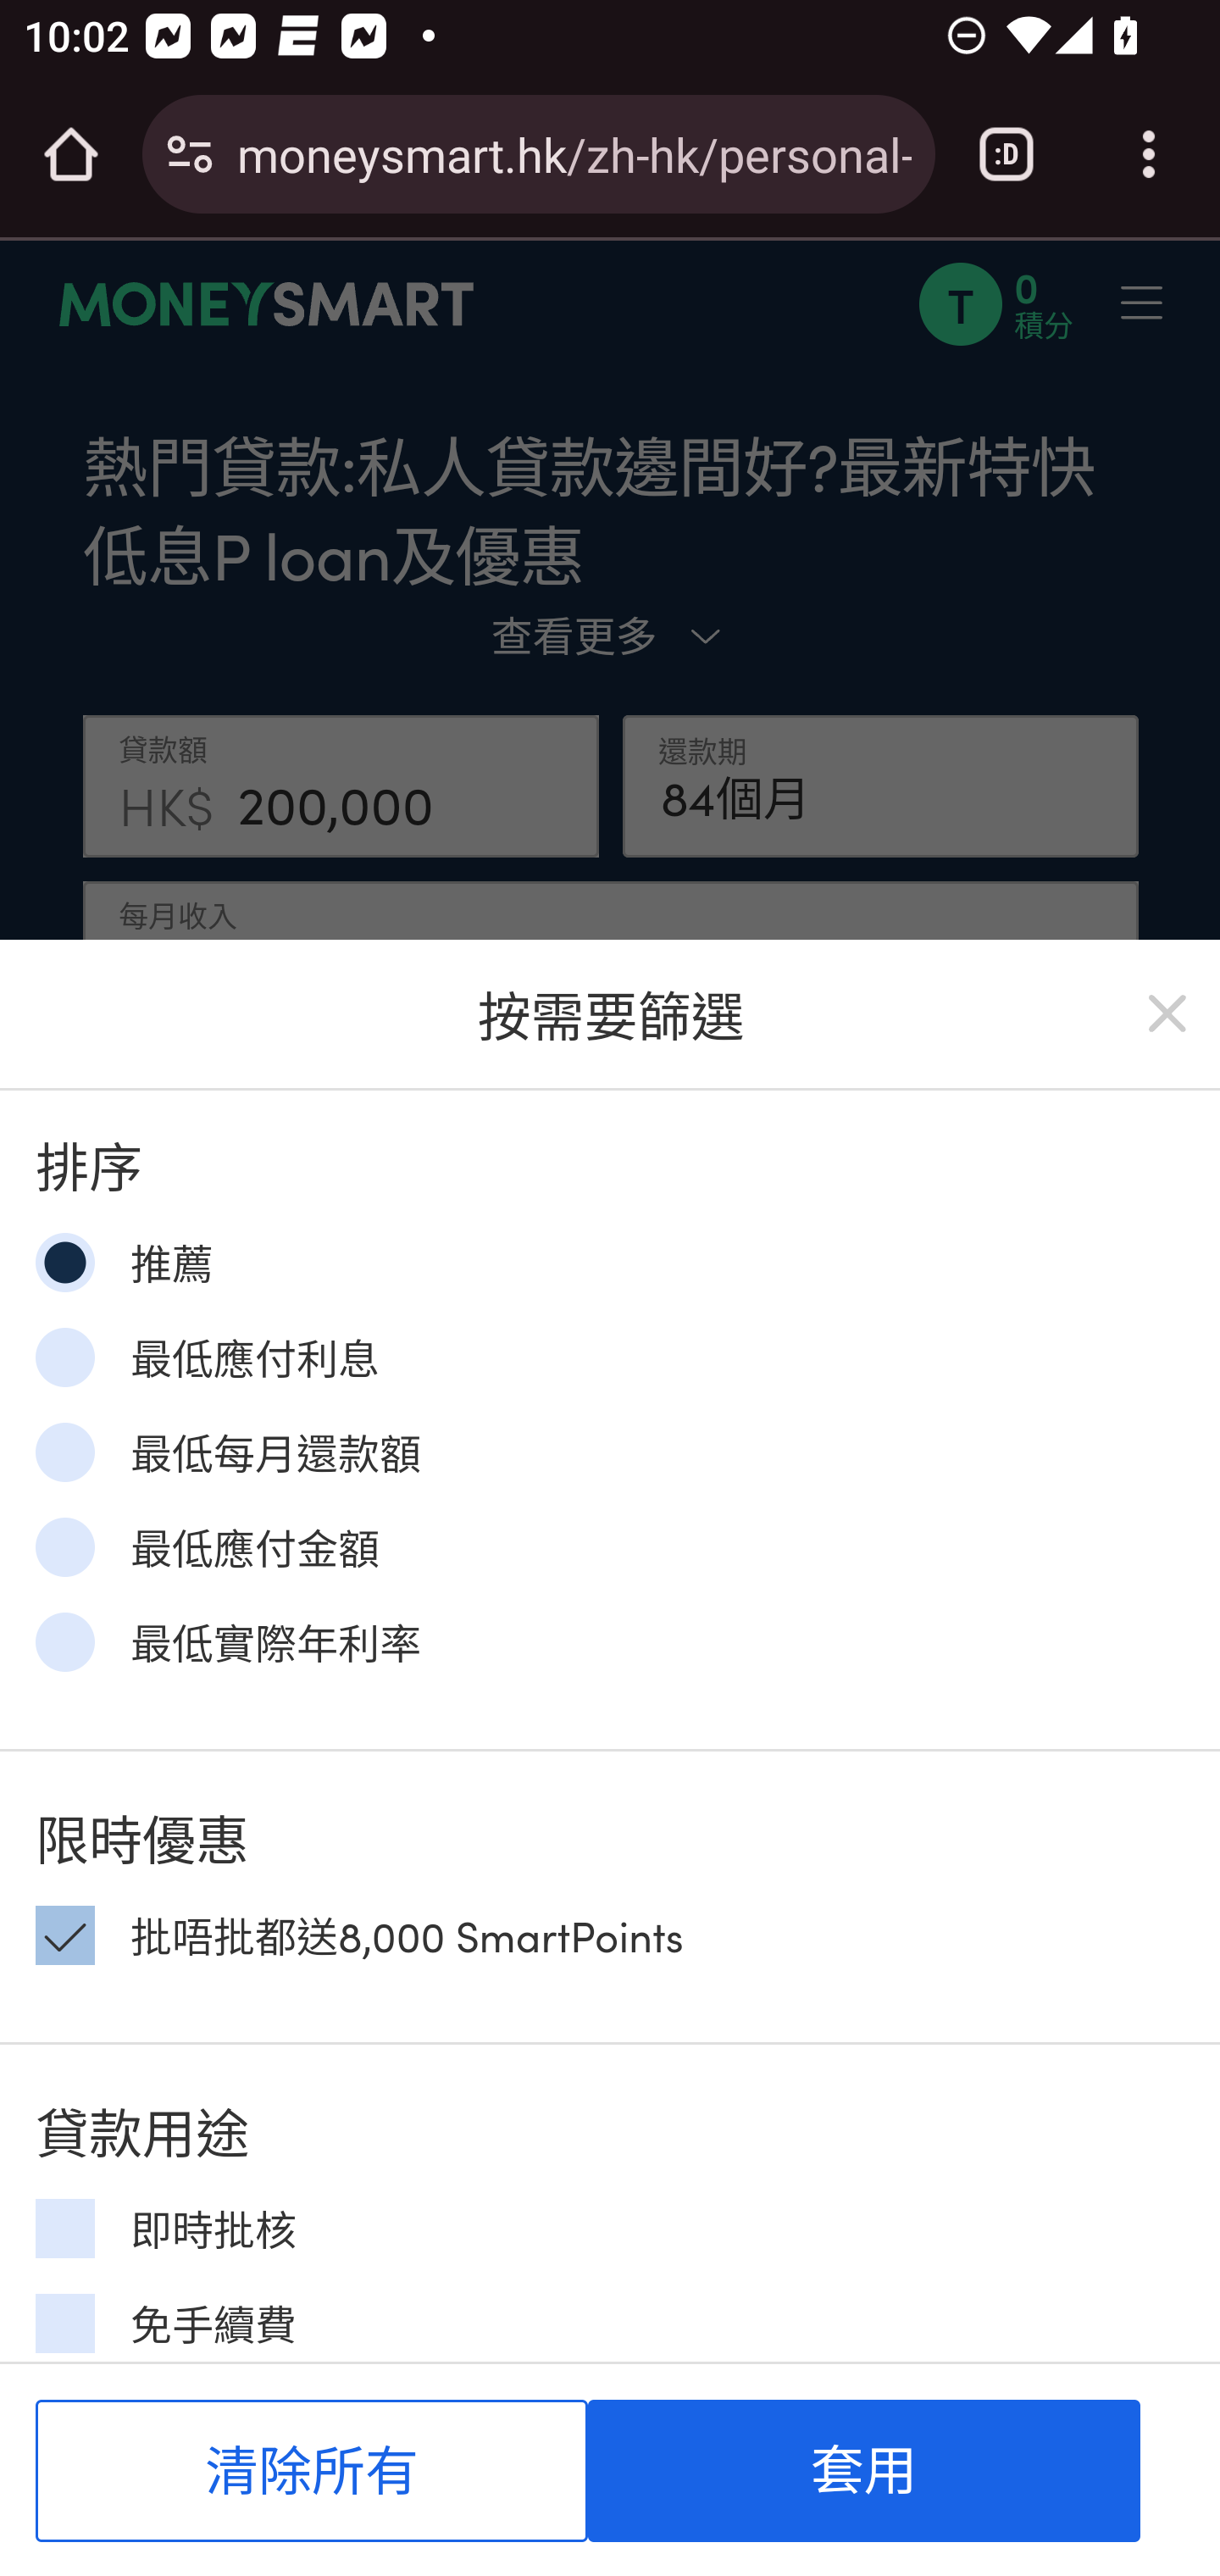  Describe the element at coordinates (64, 1934) in the screenshot. I see `批唔批都送8,000 SmartPoints` at that location.